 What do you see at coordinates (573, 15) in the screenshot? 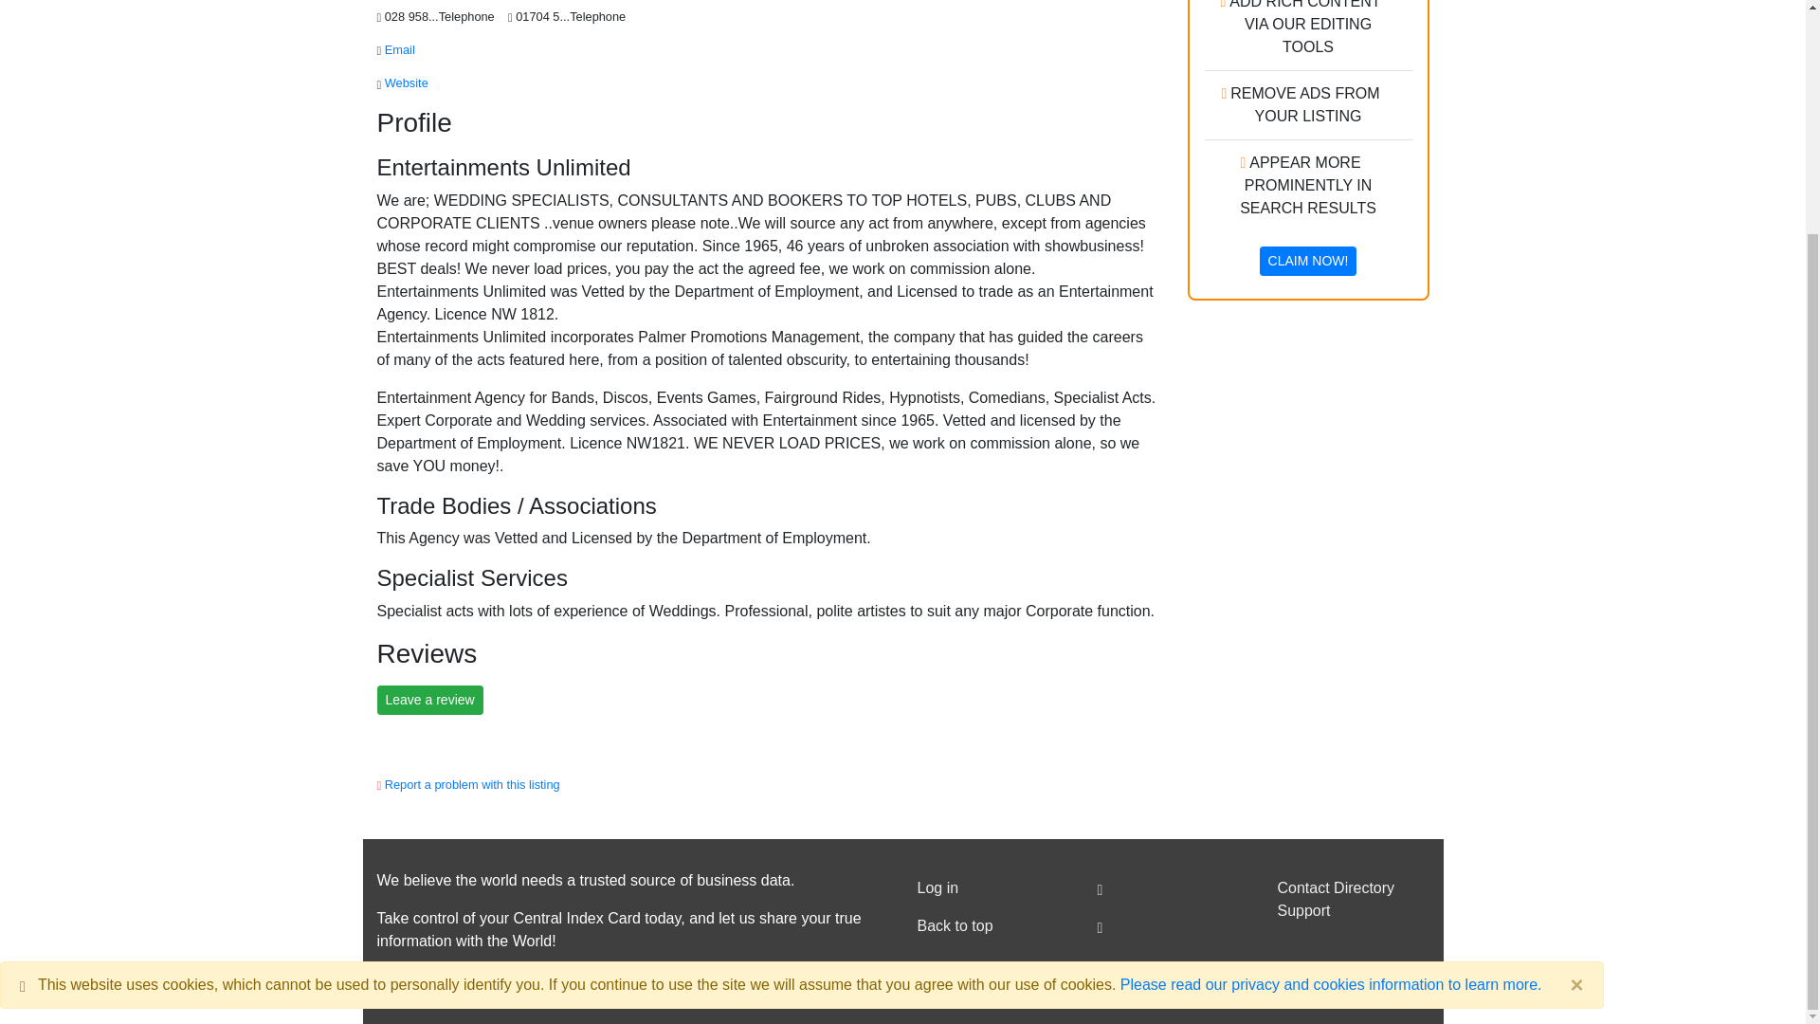
I see `01704 5...Telephone` at bounding box center [573, 15].